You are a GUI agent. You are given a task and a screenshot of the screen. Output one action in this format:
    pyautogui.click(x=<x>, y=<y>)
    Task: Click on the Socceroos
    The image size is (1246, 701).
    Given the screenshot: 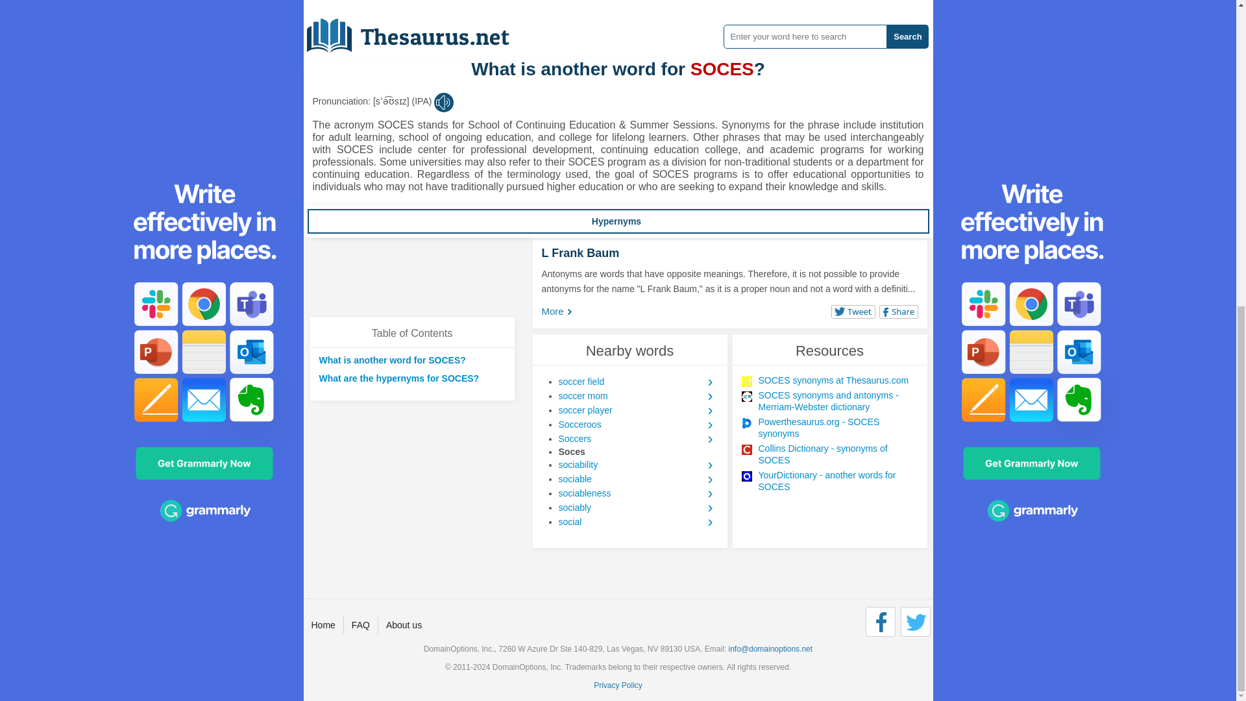 What is the action you would take?
    pyautogui.click(x=637, y=424)
    